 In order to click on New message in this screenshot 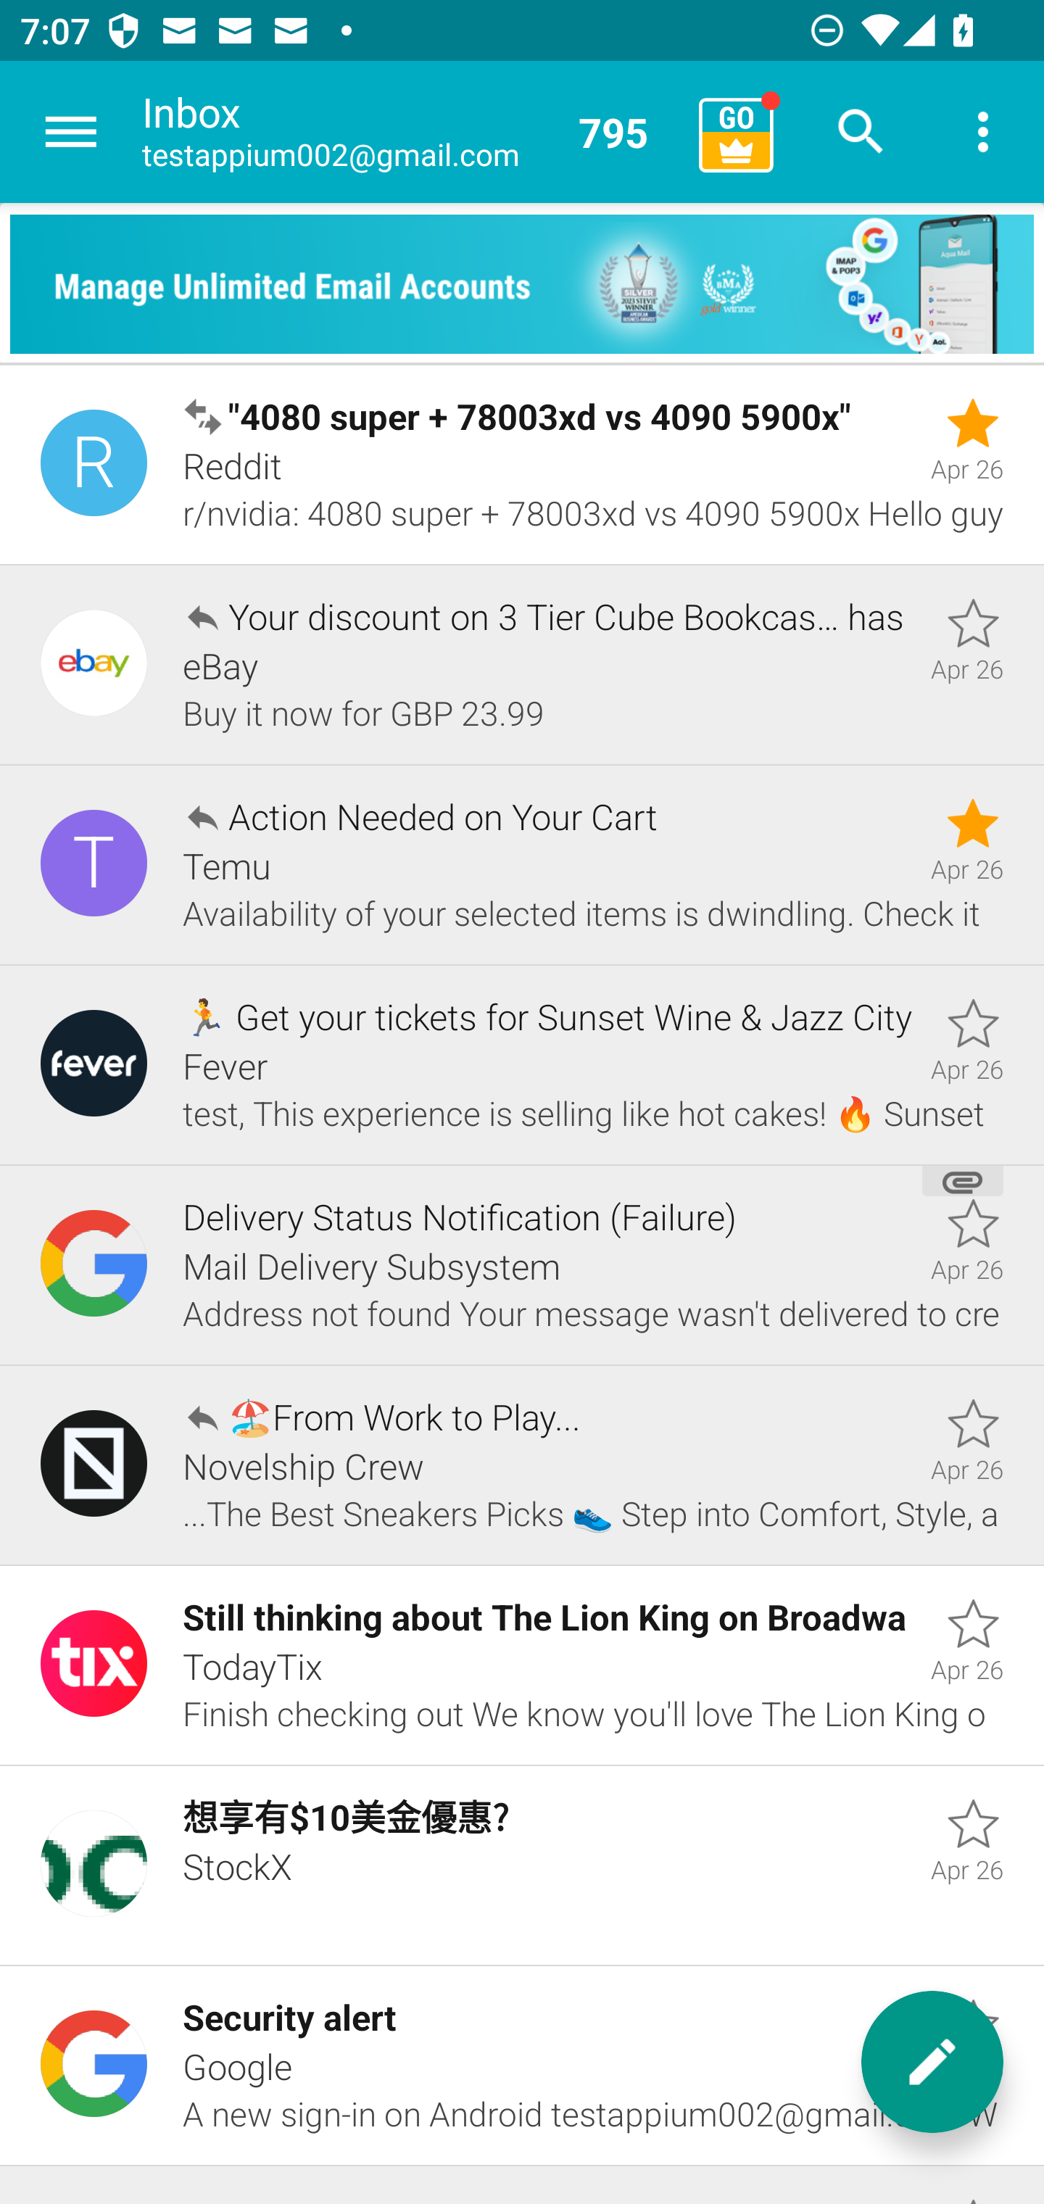, I will do `click(932, 2062)`.